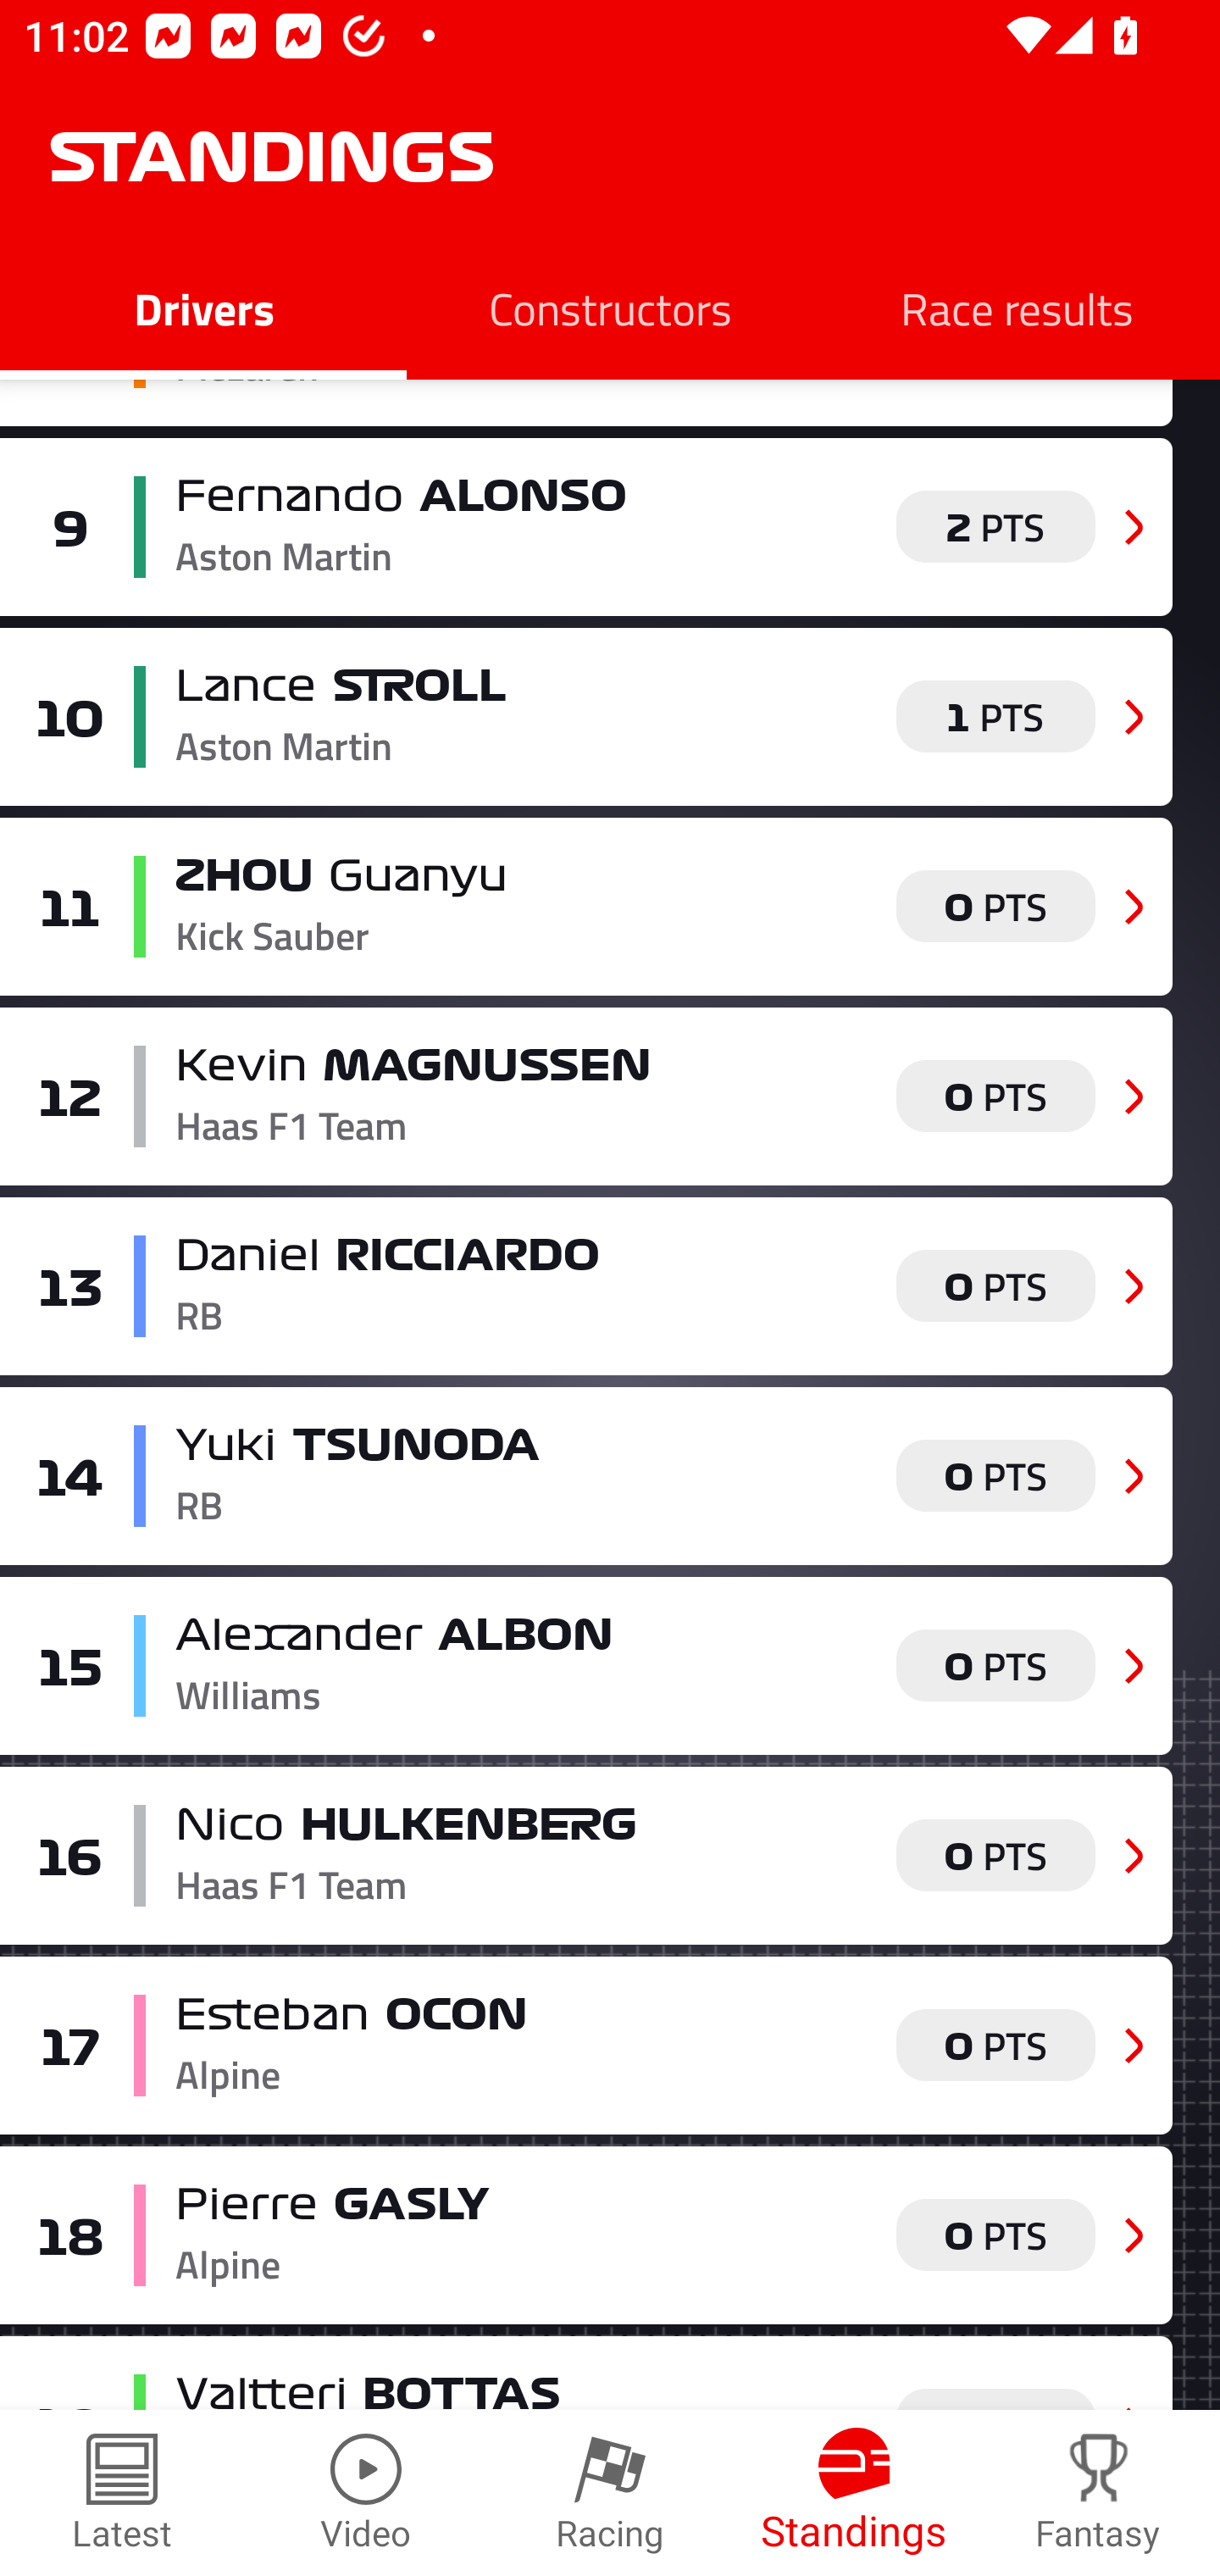  I want to click on Fantasy, so click(1098, 2493).